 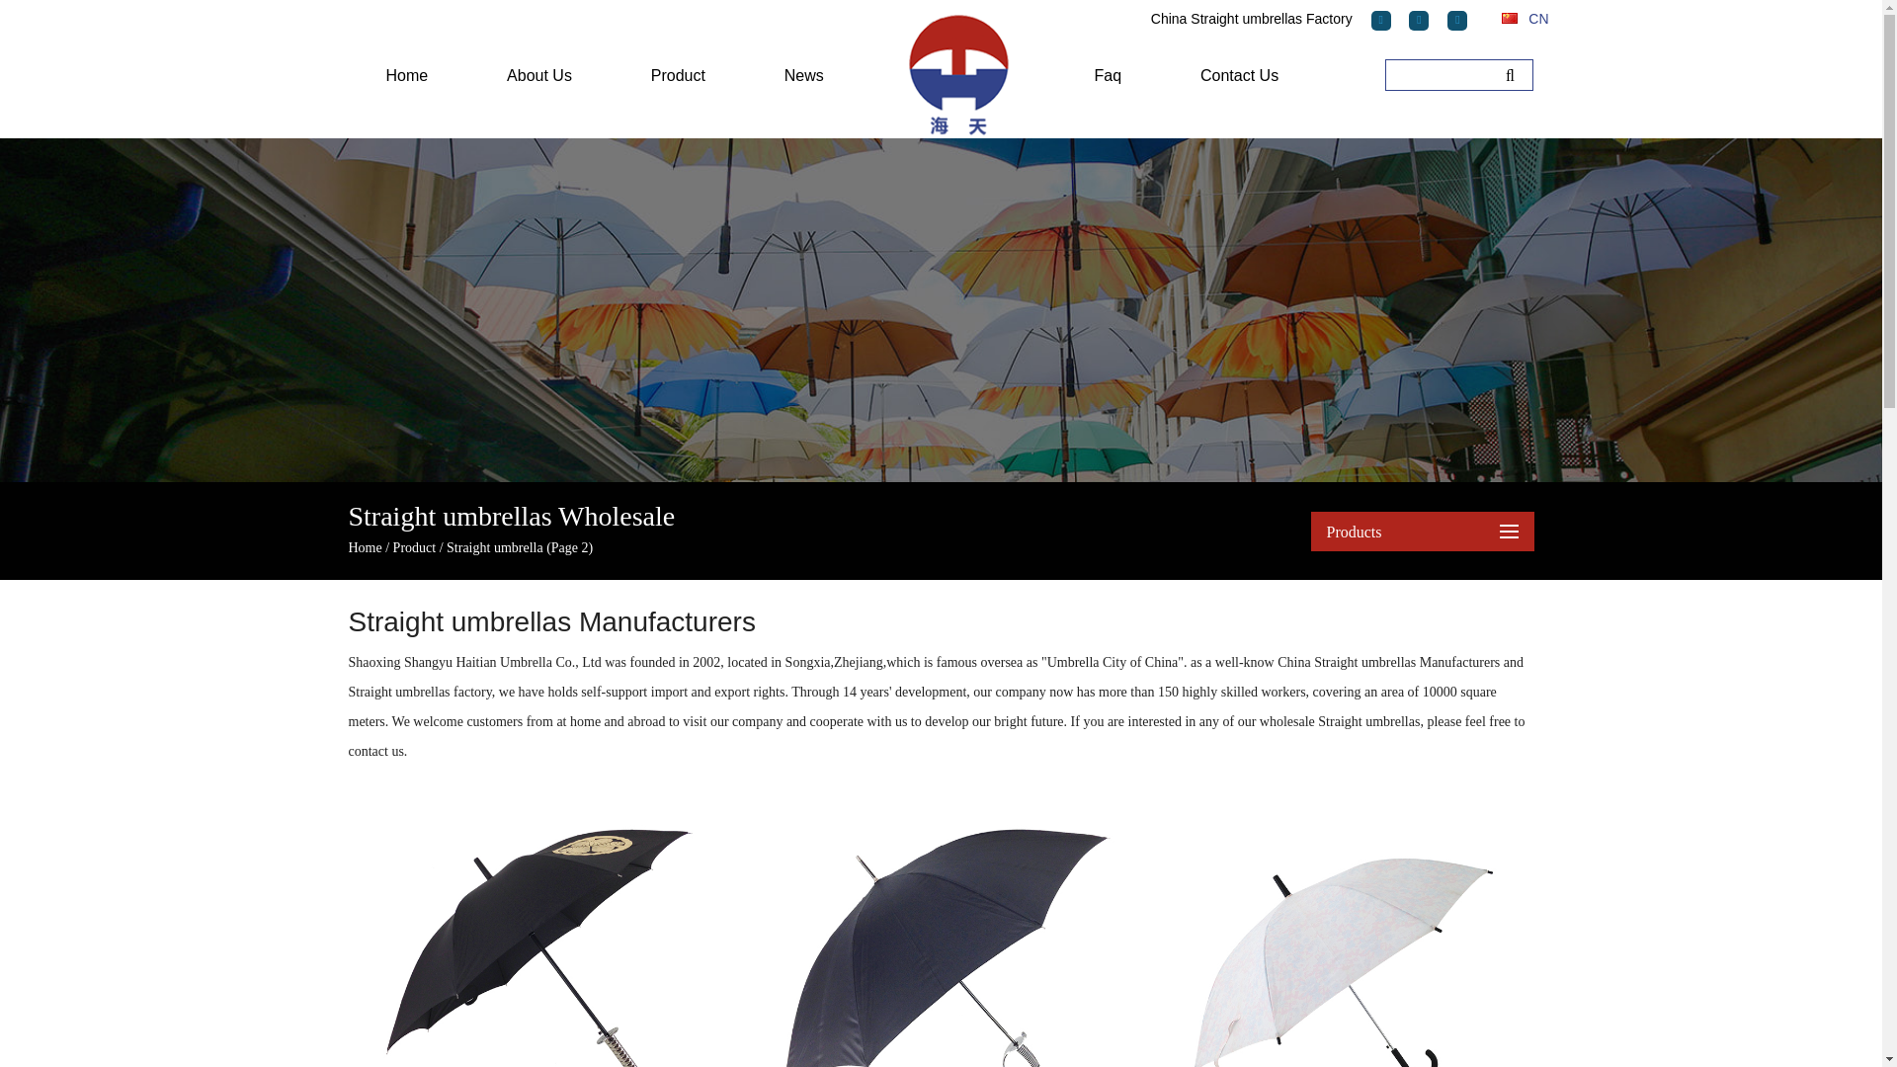 What do you see at coordinates (364, 547) in the screenshot?
I see `Home` at bounding box center [364, 547].